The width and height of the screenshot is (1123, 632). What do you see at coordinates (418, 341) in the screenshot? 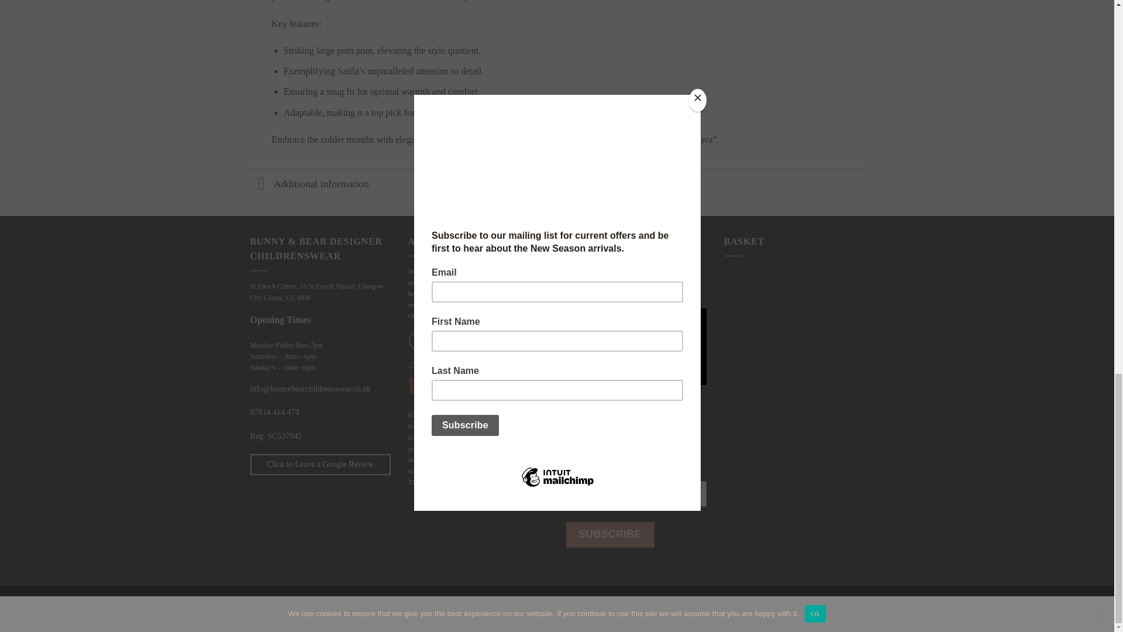
I see `Follow on Facebook` at bounding box center [418, 341].